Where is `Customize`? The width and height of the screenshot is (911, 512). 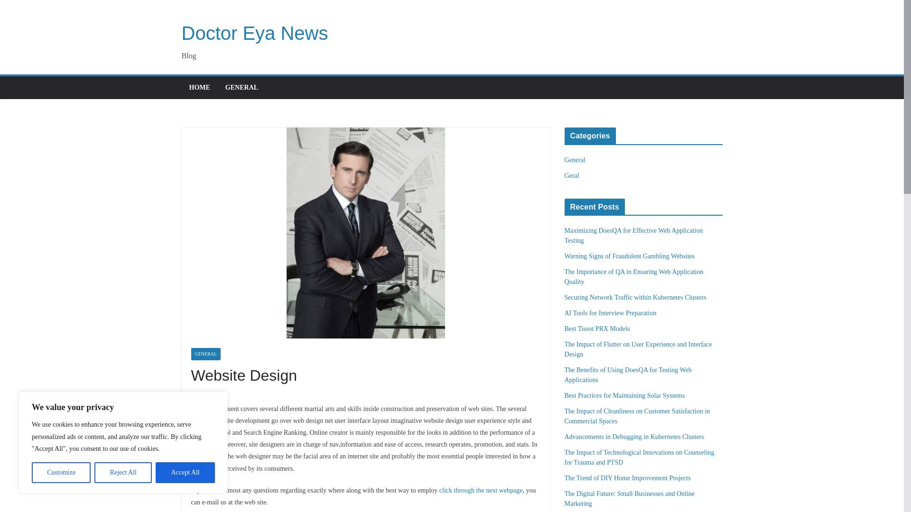
Customize is located at coordinates (61, 473).